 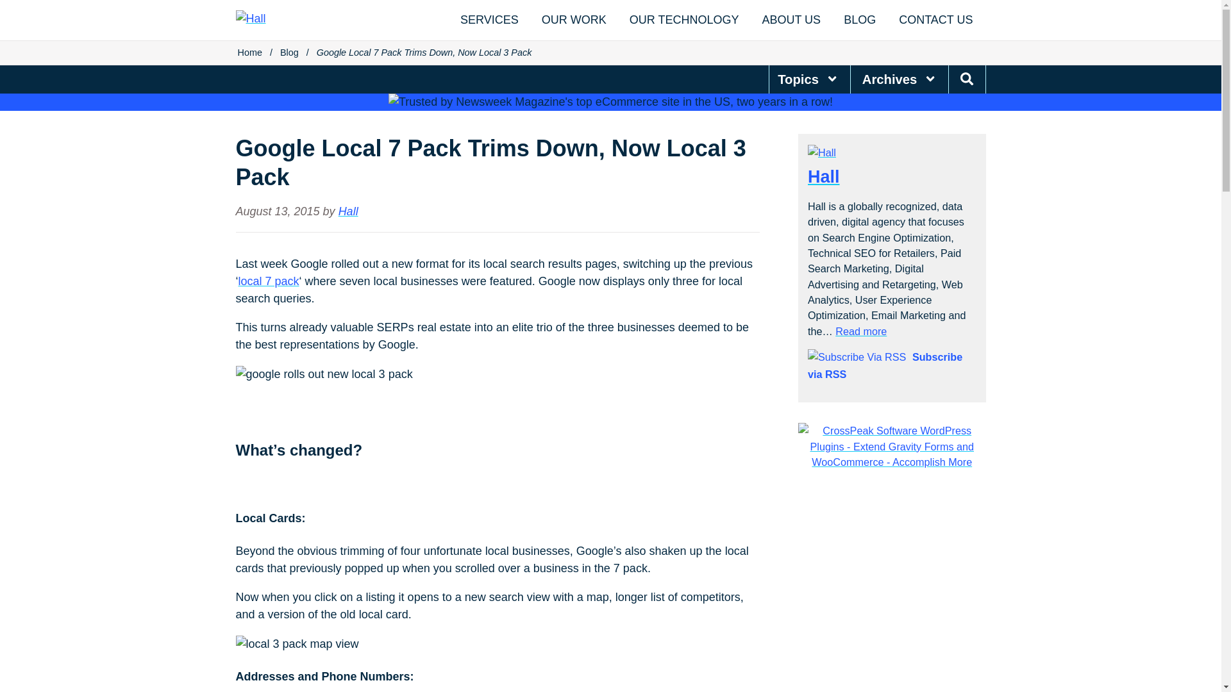 I want to click on SERVICES, so click(x=490, y=20).